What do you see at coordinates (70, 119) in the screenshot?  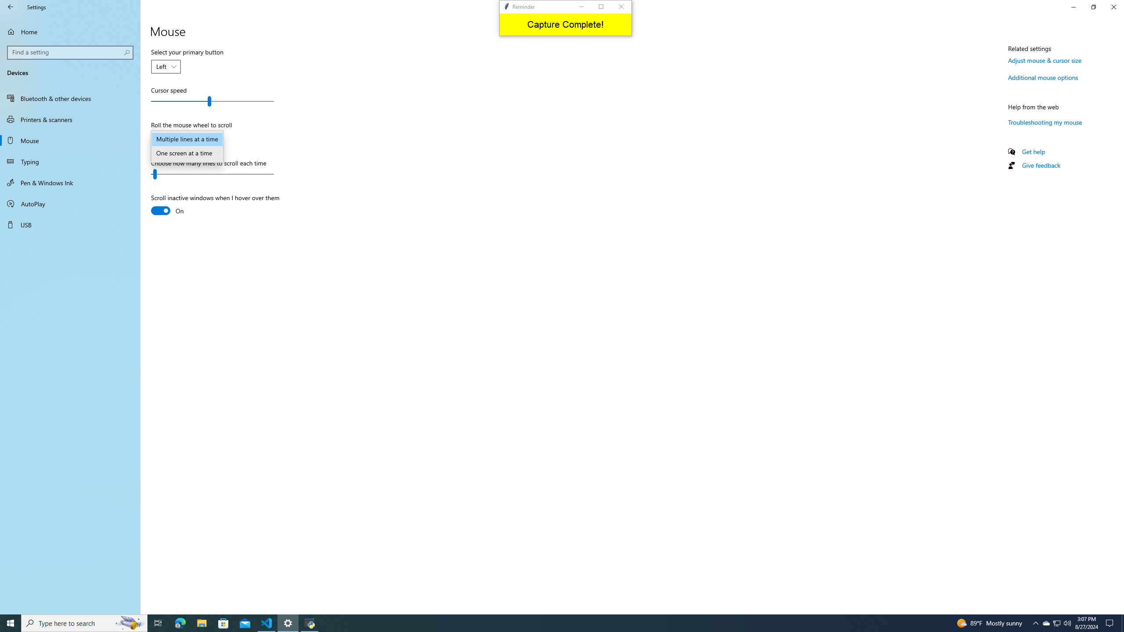 I see `Printers & scanners` at bounding box center [70, 119].